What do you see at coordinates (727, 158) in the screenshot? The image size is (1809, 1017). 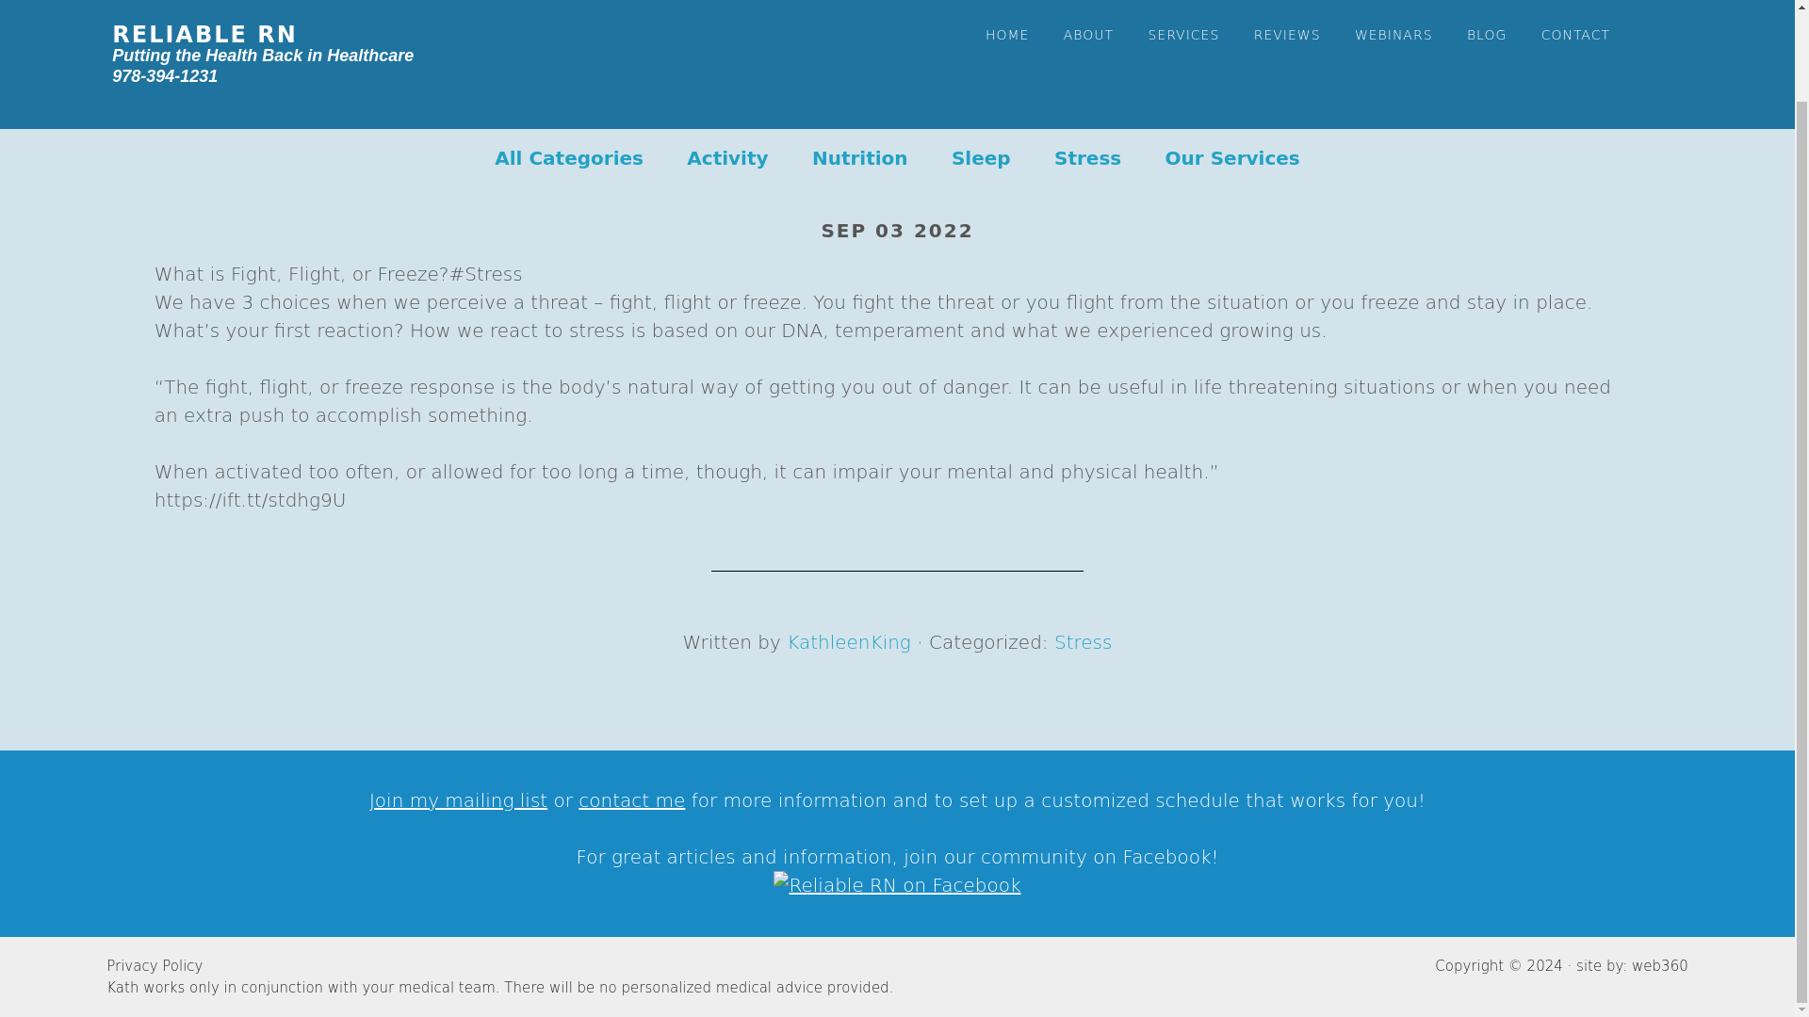 I see `Activity` at bounding box center [727, 158].